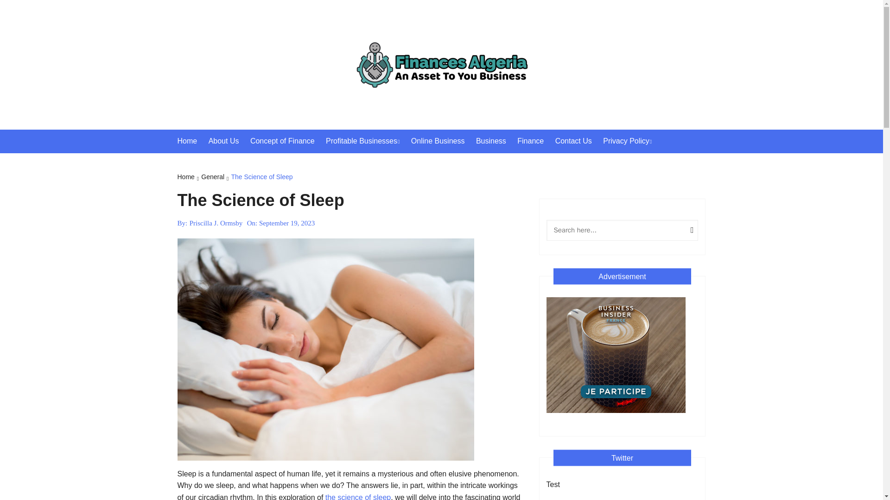 This screenshot has height=500, width=890. What do you see at coordinates (443, 141) in the screenshot?
I see `Online Business` at bounding box center [443, 141].